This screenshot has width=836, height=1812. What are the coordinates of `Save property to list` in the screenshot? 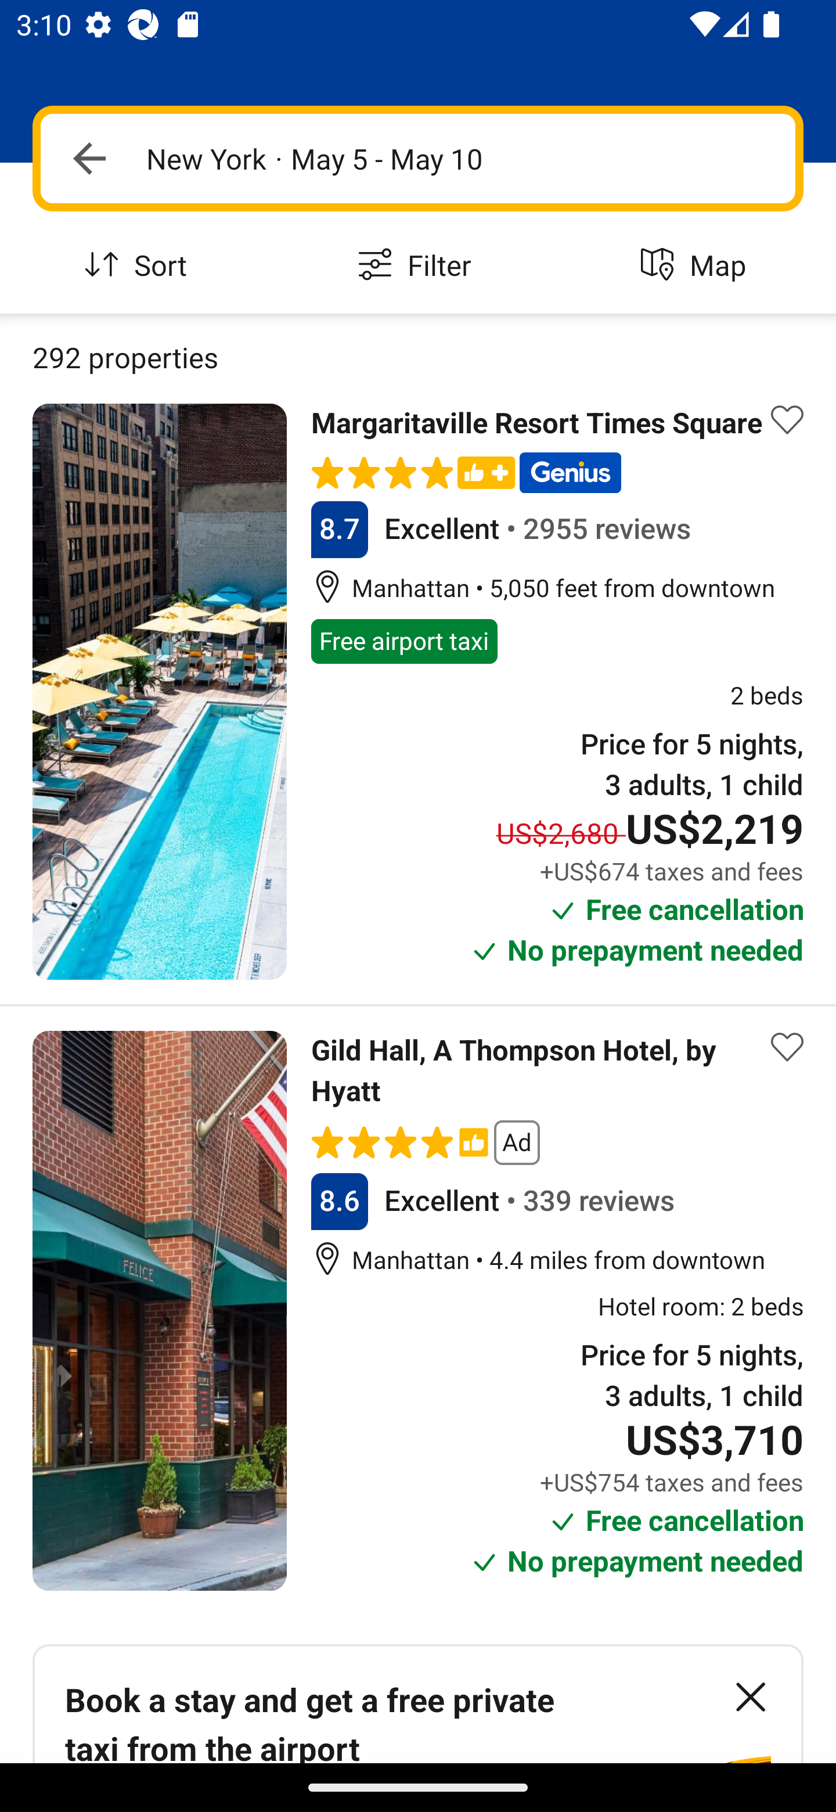 It's located at (787, 1047).